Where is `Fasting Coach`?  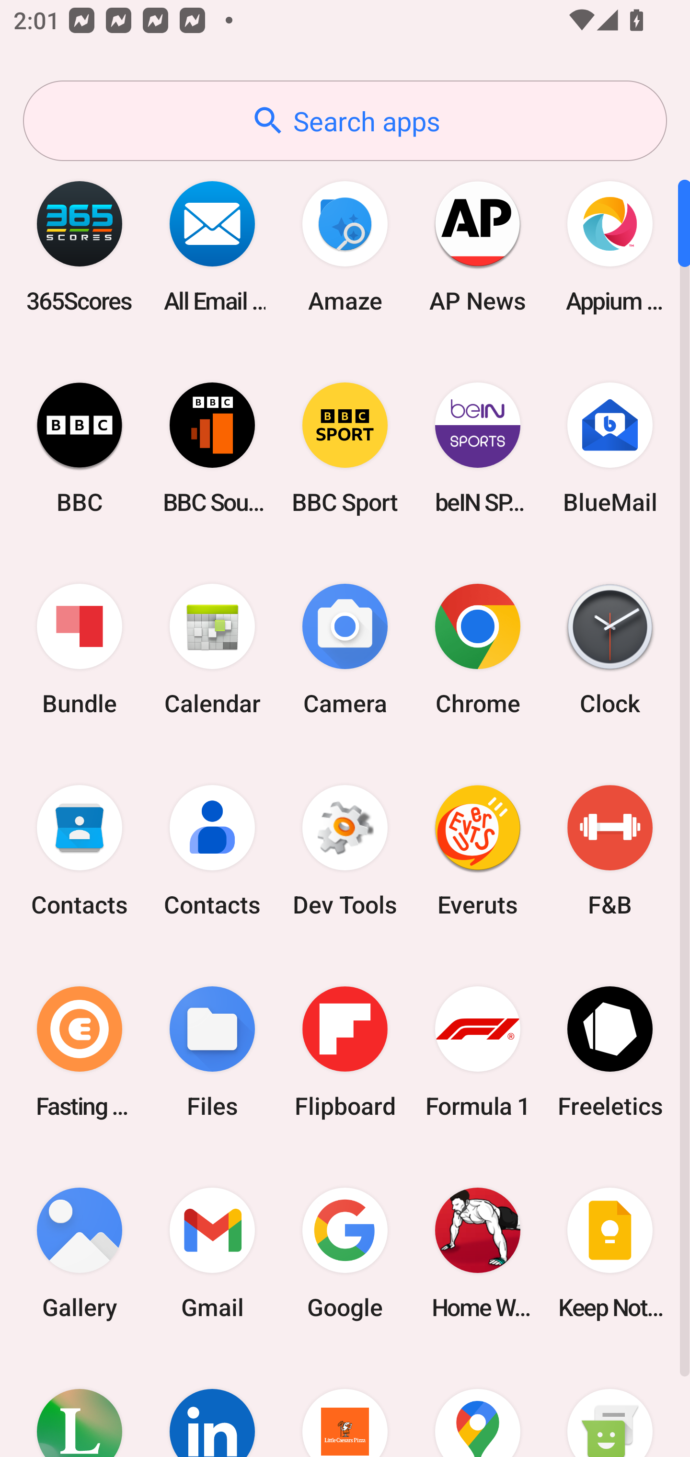 Fasting Coach is located at coordinates (80, 1052).